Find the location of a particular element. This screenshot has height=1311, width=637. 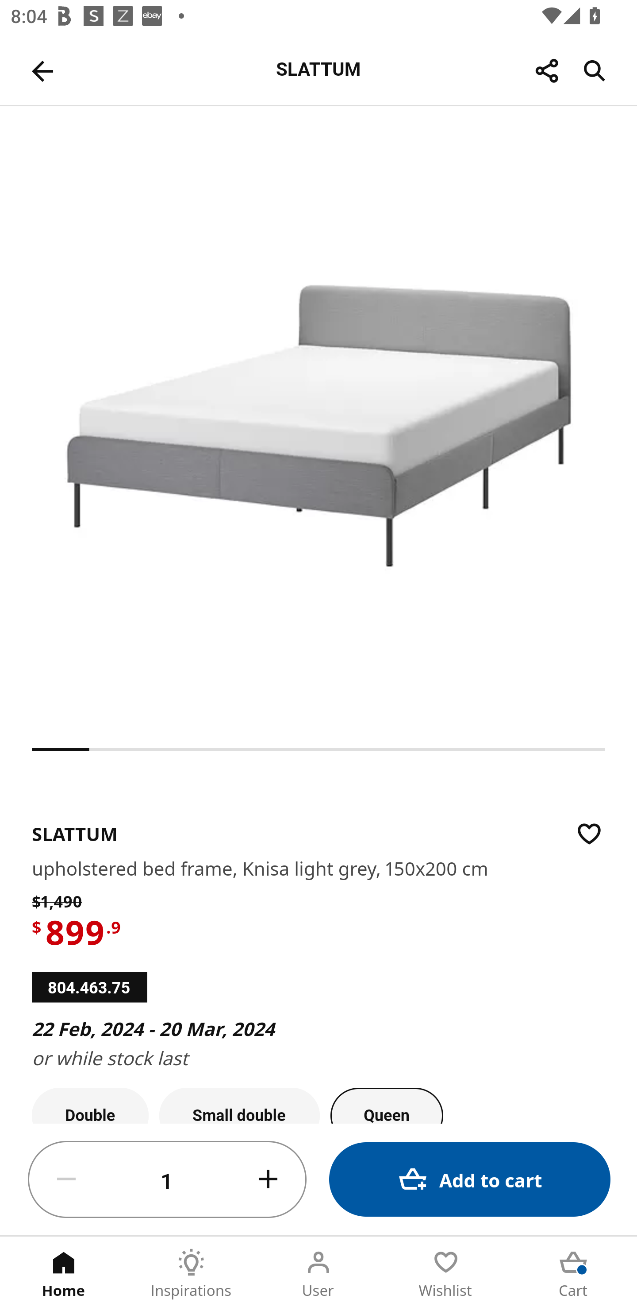

1 is located at coordinates (167, 1180).